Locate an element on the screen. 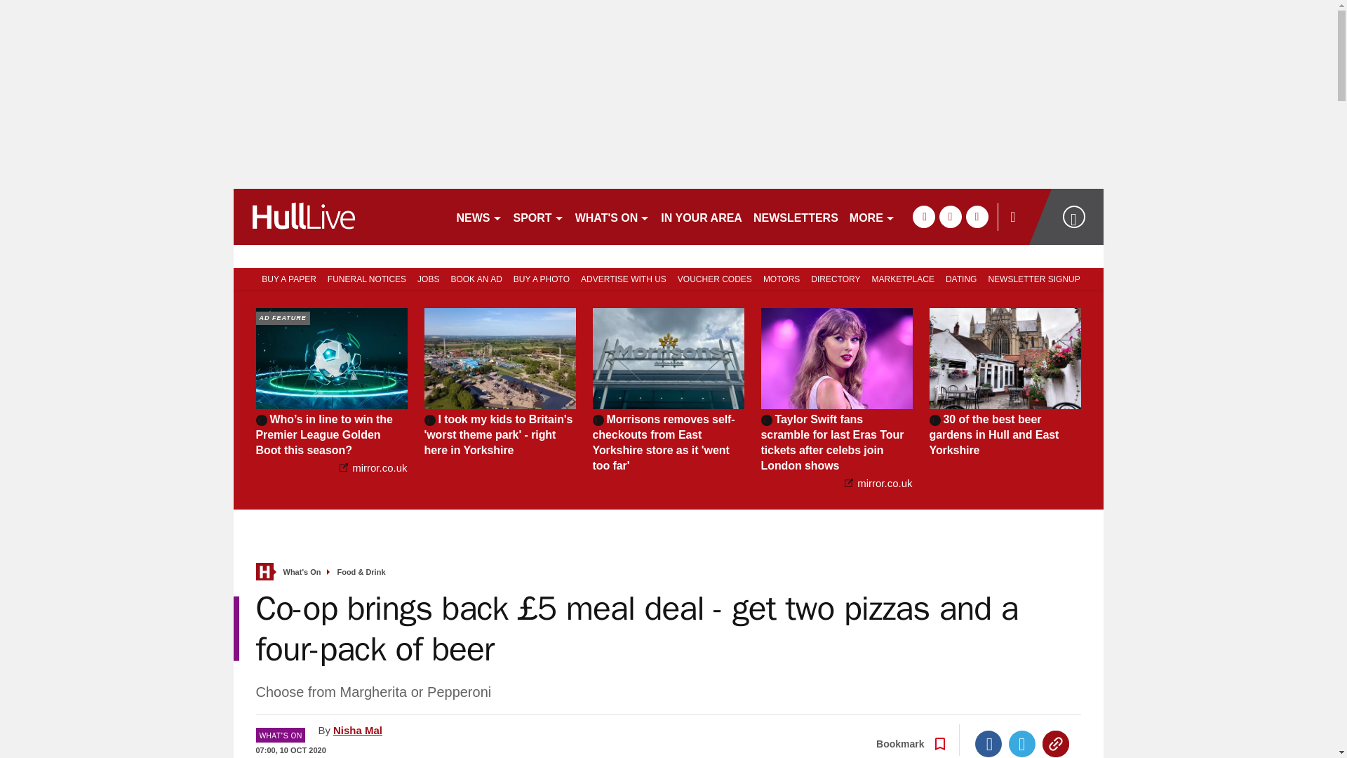  Twitter is located at coordinates (1022, 744).